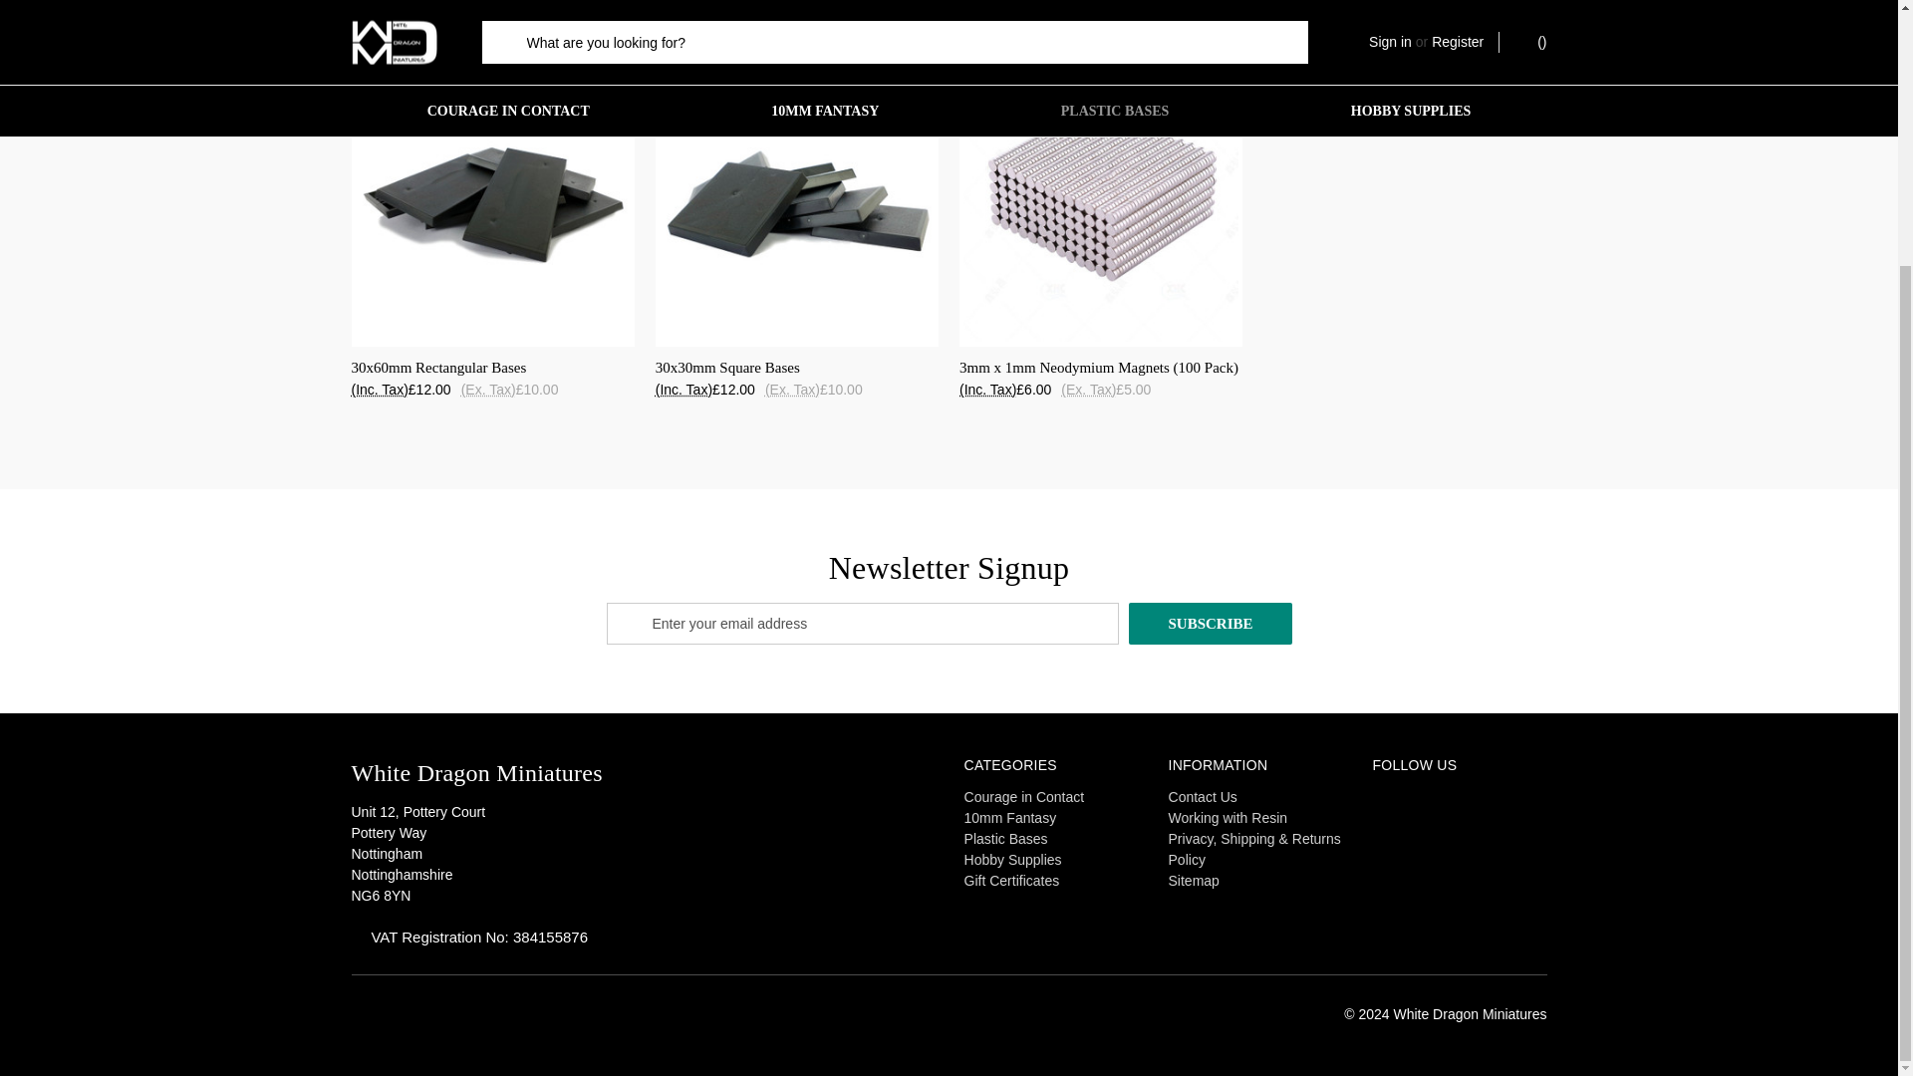 This screenshot has height=1076, width=1913. I want to click on Subscribe, so click(1210, 623).